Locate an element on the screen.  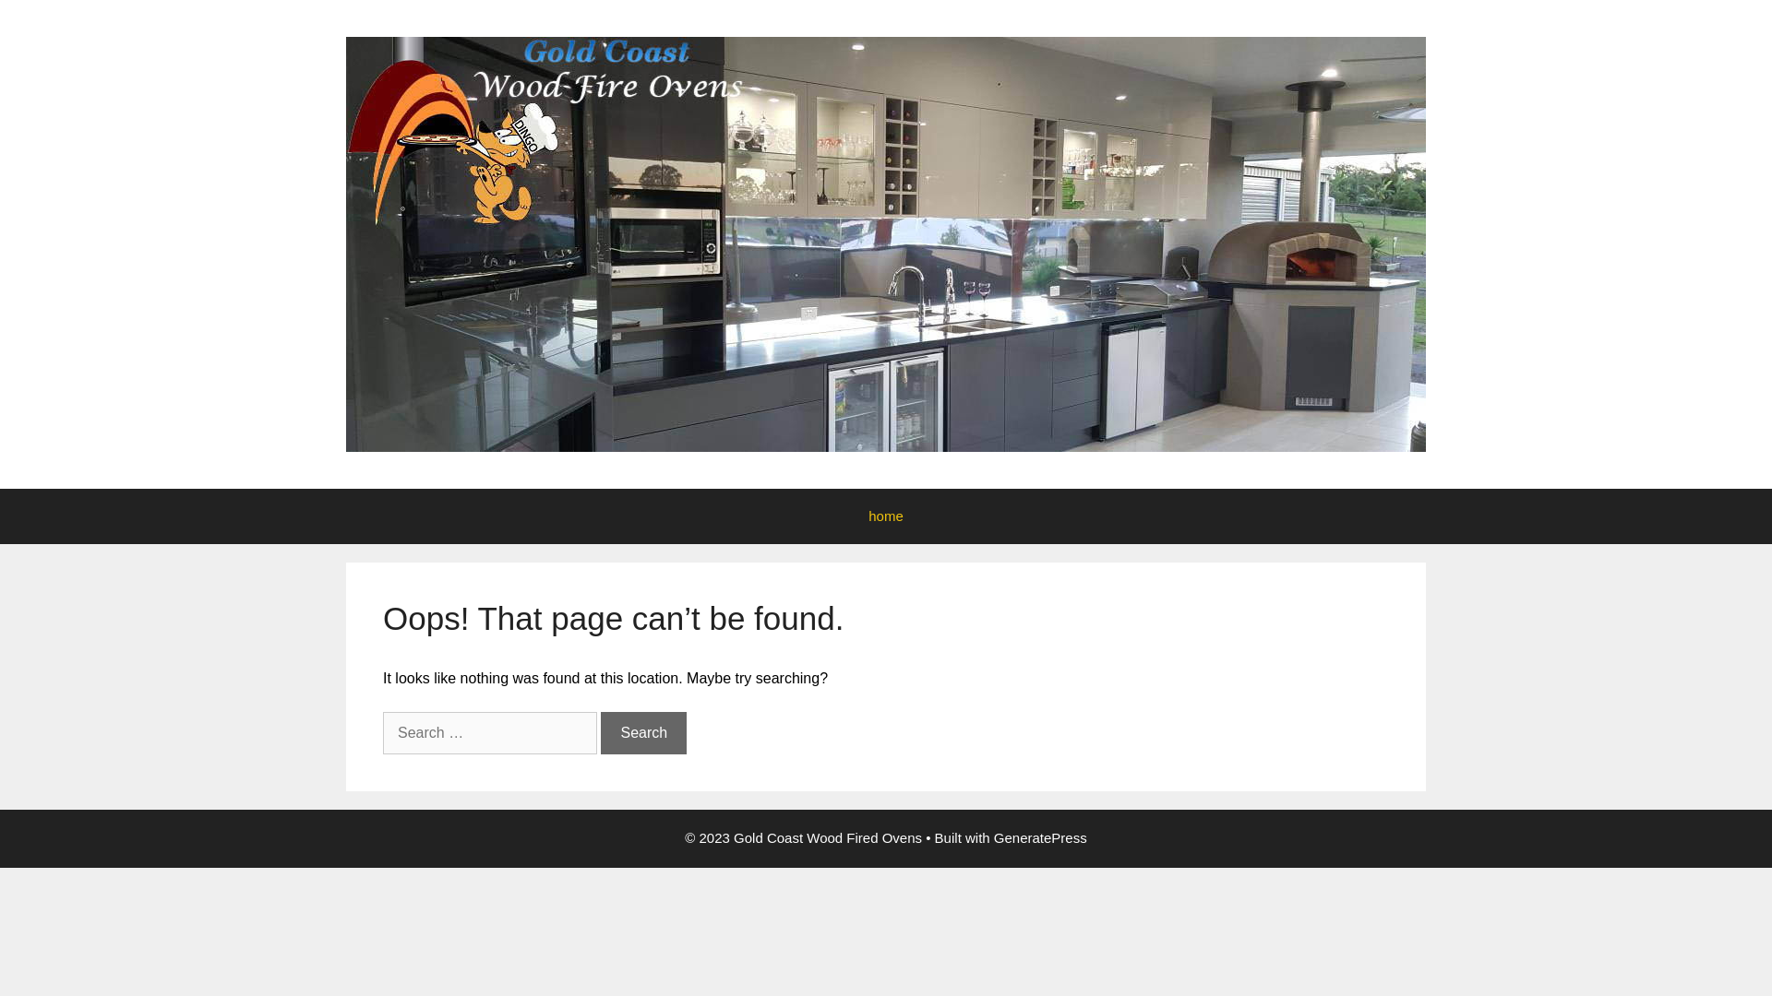
home is located at coordinates (886, 516).